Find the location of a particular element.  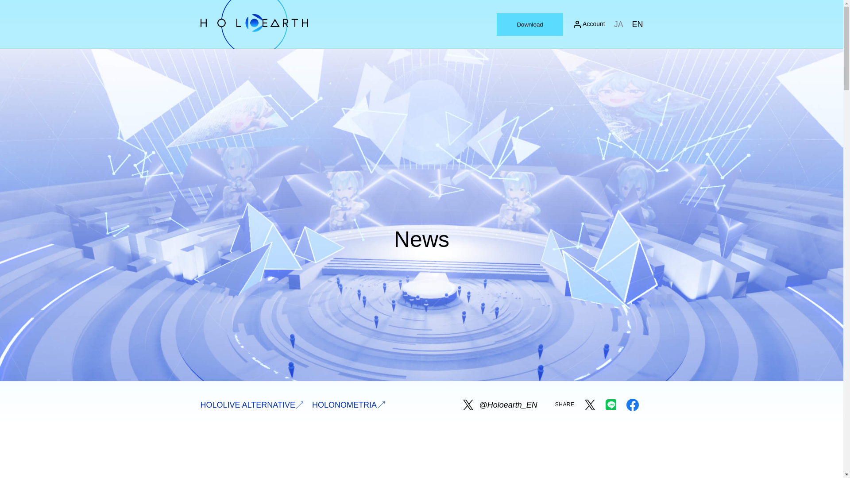

EN is located at coordinates (637, 24).